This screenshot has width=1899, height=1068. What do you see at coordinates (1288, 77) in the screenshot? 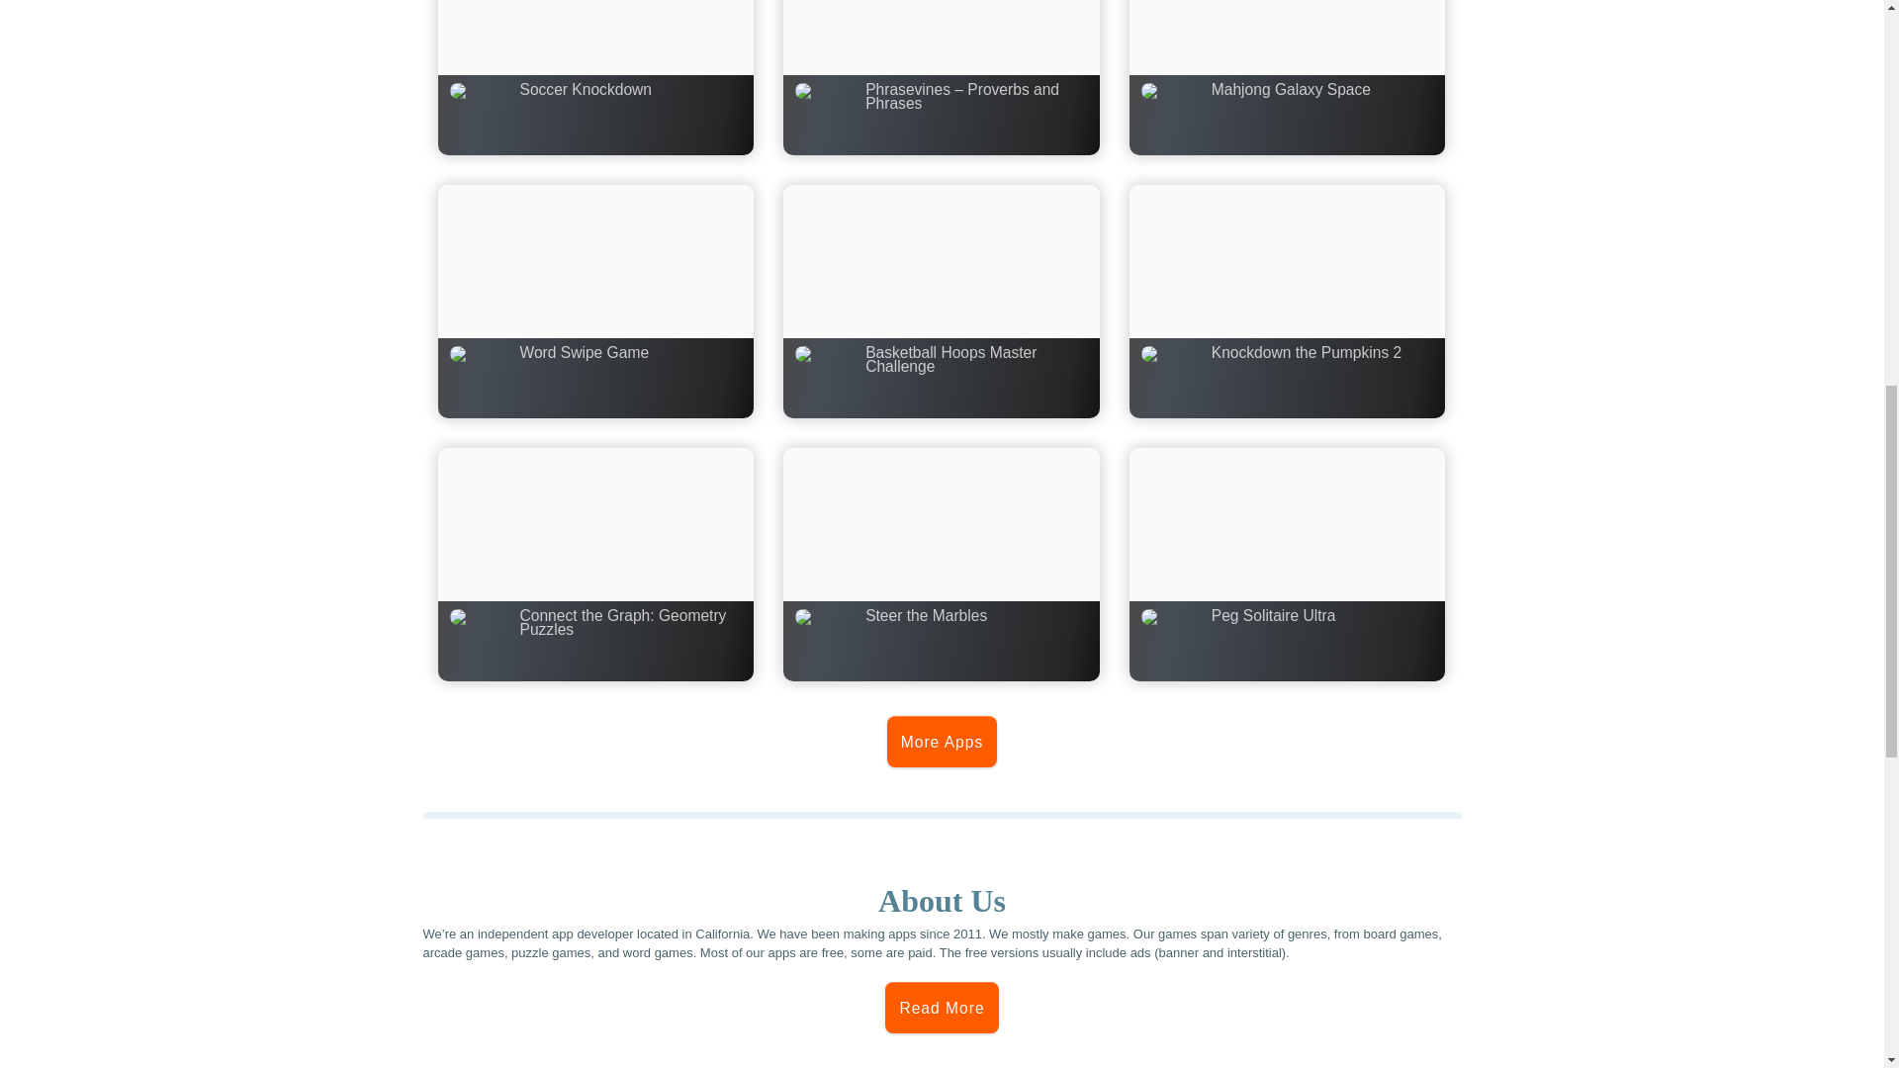
I see `Mahjong Galaxy Space` at bounding box center [1288, 77].